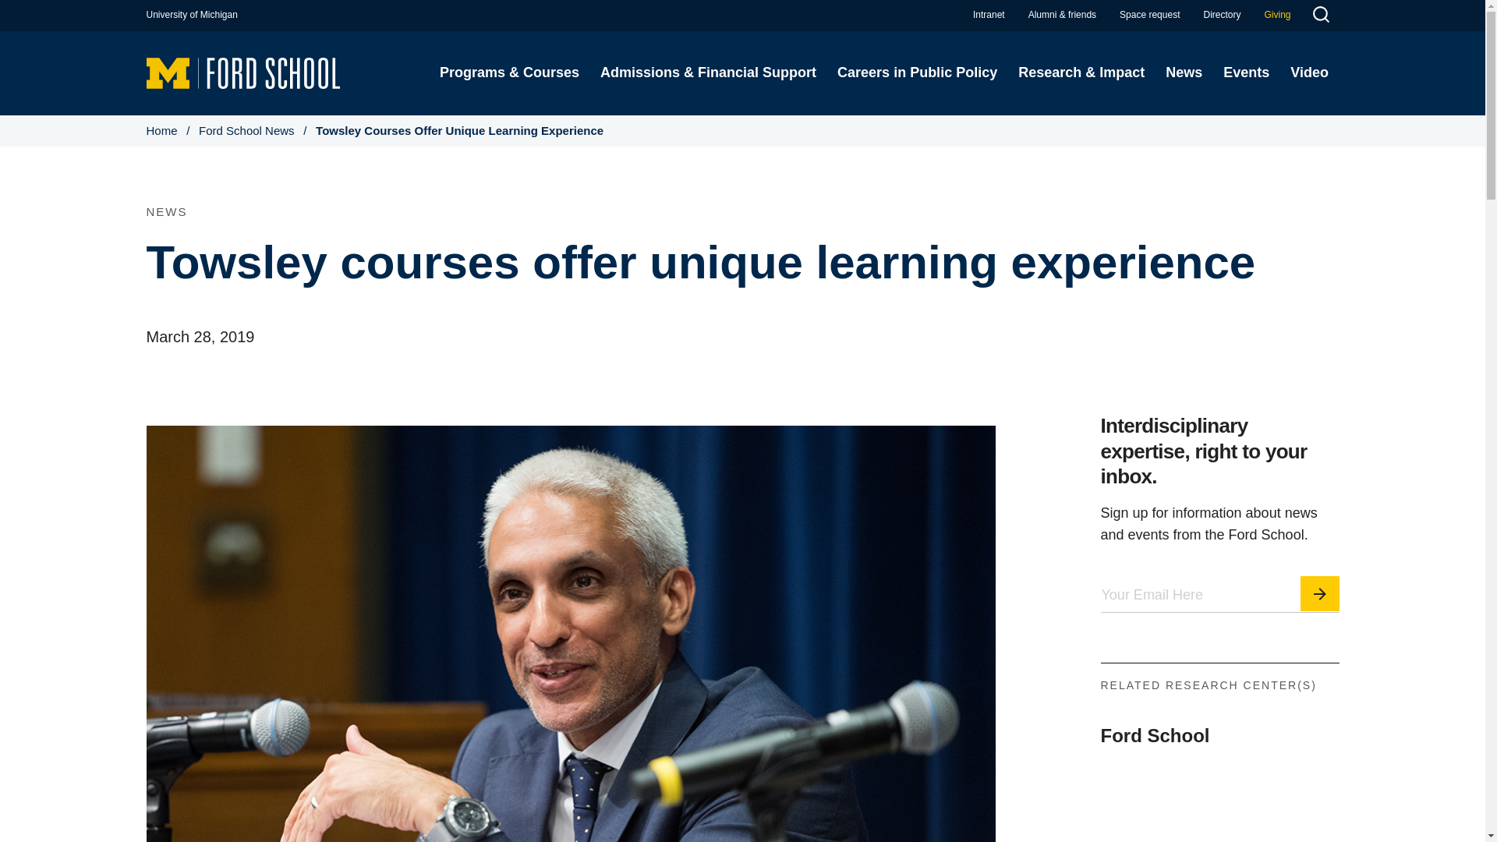 The width and height of the screenshot is (1497, 842). What do you see at coordinates (989, 15) in the screenshot?
I see `Intranet` at bounding box center [989, 15].